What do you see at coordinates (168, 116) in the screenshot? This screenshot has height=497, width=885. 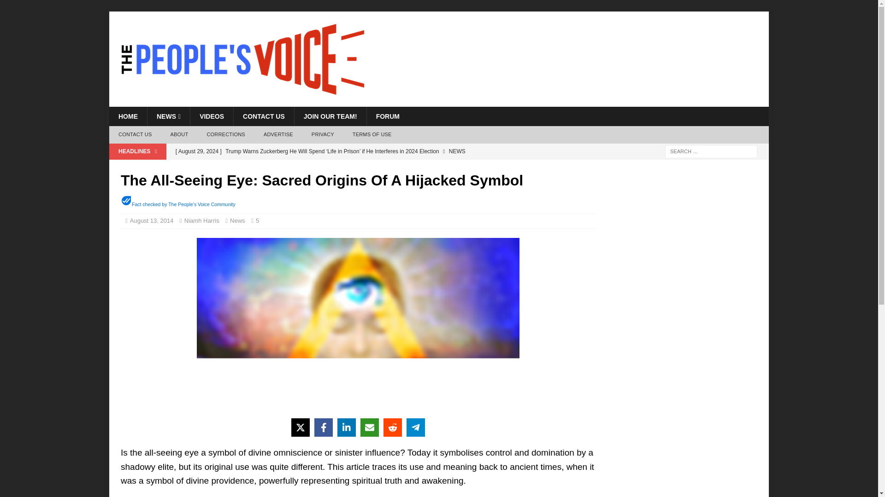 I see `NEWS` at bounding box center [168, 116].